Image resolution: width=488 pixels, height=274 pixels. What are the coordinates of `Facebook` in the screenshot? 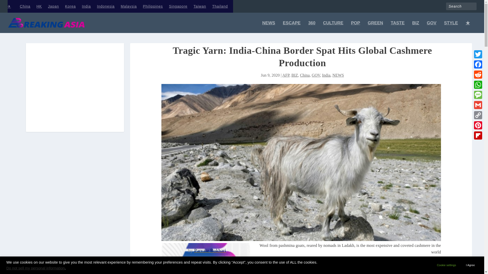 It's located at (478, 64).